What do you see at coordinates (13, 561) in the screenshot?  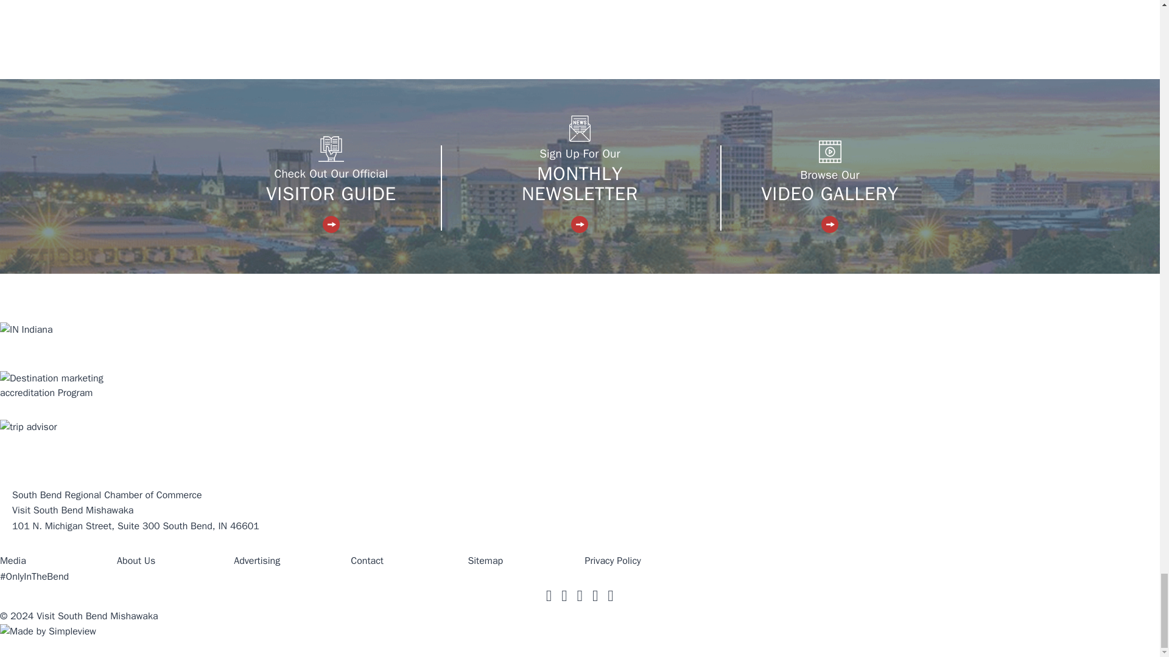 I see `Media` at bounding box center [13, 561].